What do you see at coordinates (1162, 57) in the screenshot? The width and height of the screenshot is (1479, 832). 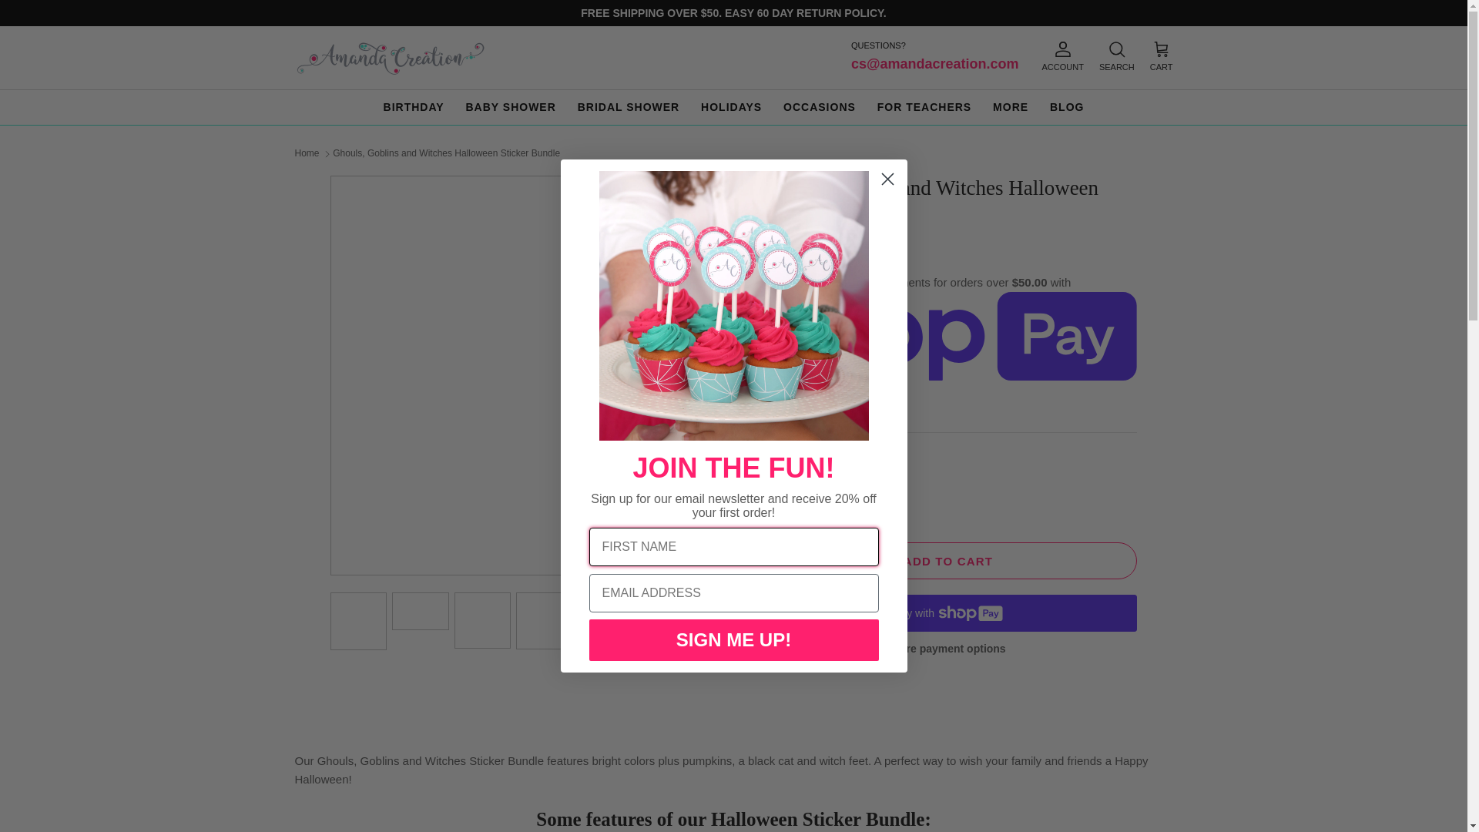 I see `CART` at bounding box center [1162, 57].